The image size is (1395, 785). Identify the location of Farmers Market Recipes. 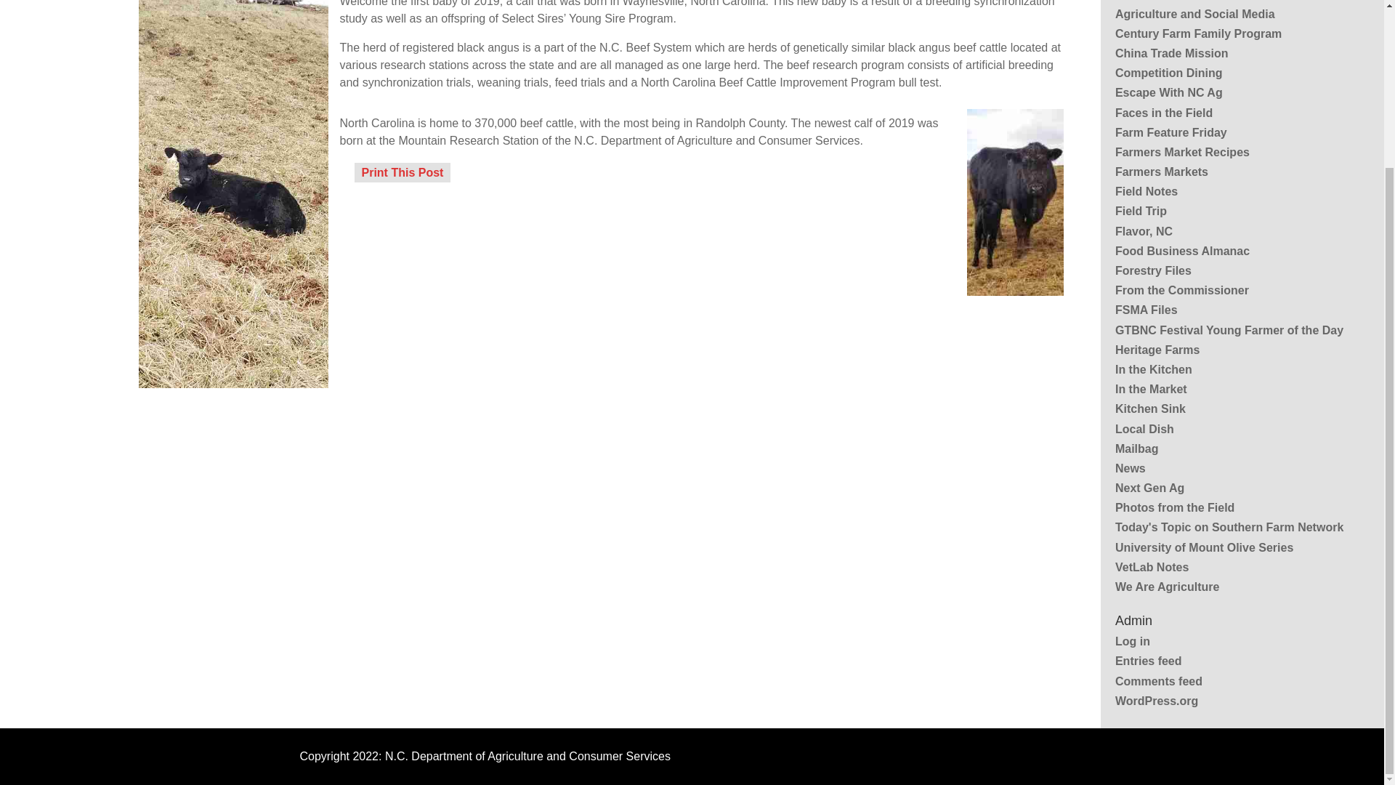
(1182, 152).